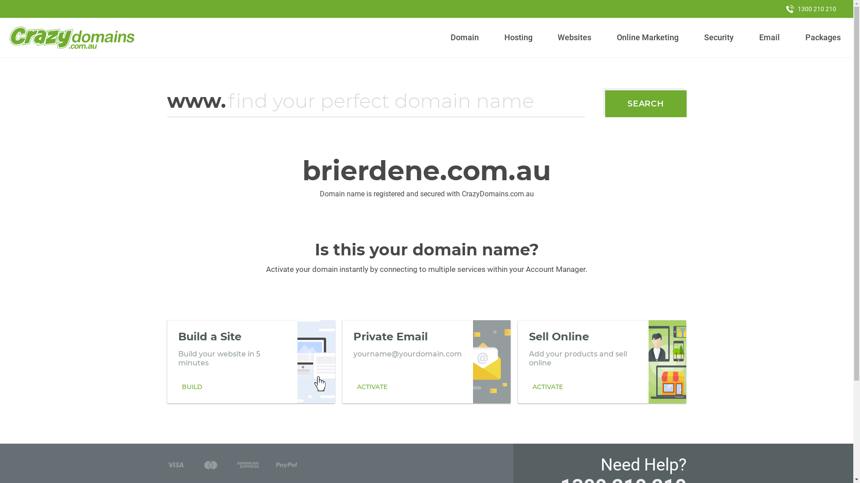 The height and width of the screenshot is (483, 860). What do you see at coordinates (719, 38) in the screenshot?
I see `Security` at bounding box center [719, 38].